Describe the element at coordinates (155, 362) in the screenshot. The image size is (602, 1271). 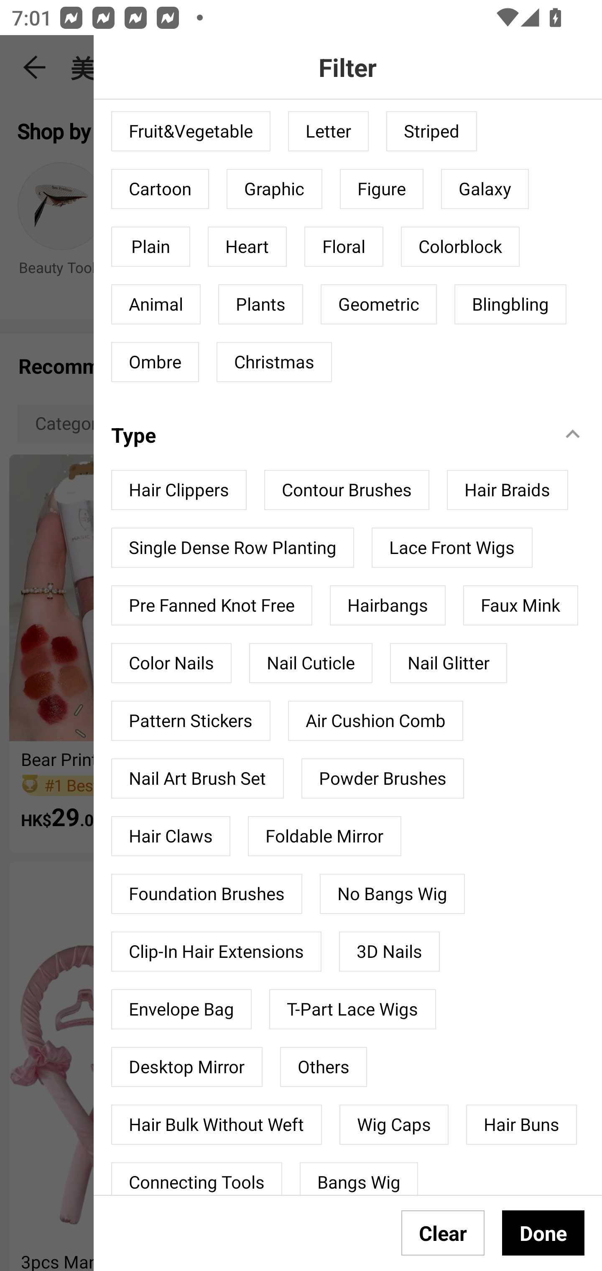
I see `Ombre` at that location.